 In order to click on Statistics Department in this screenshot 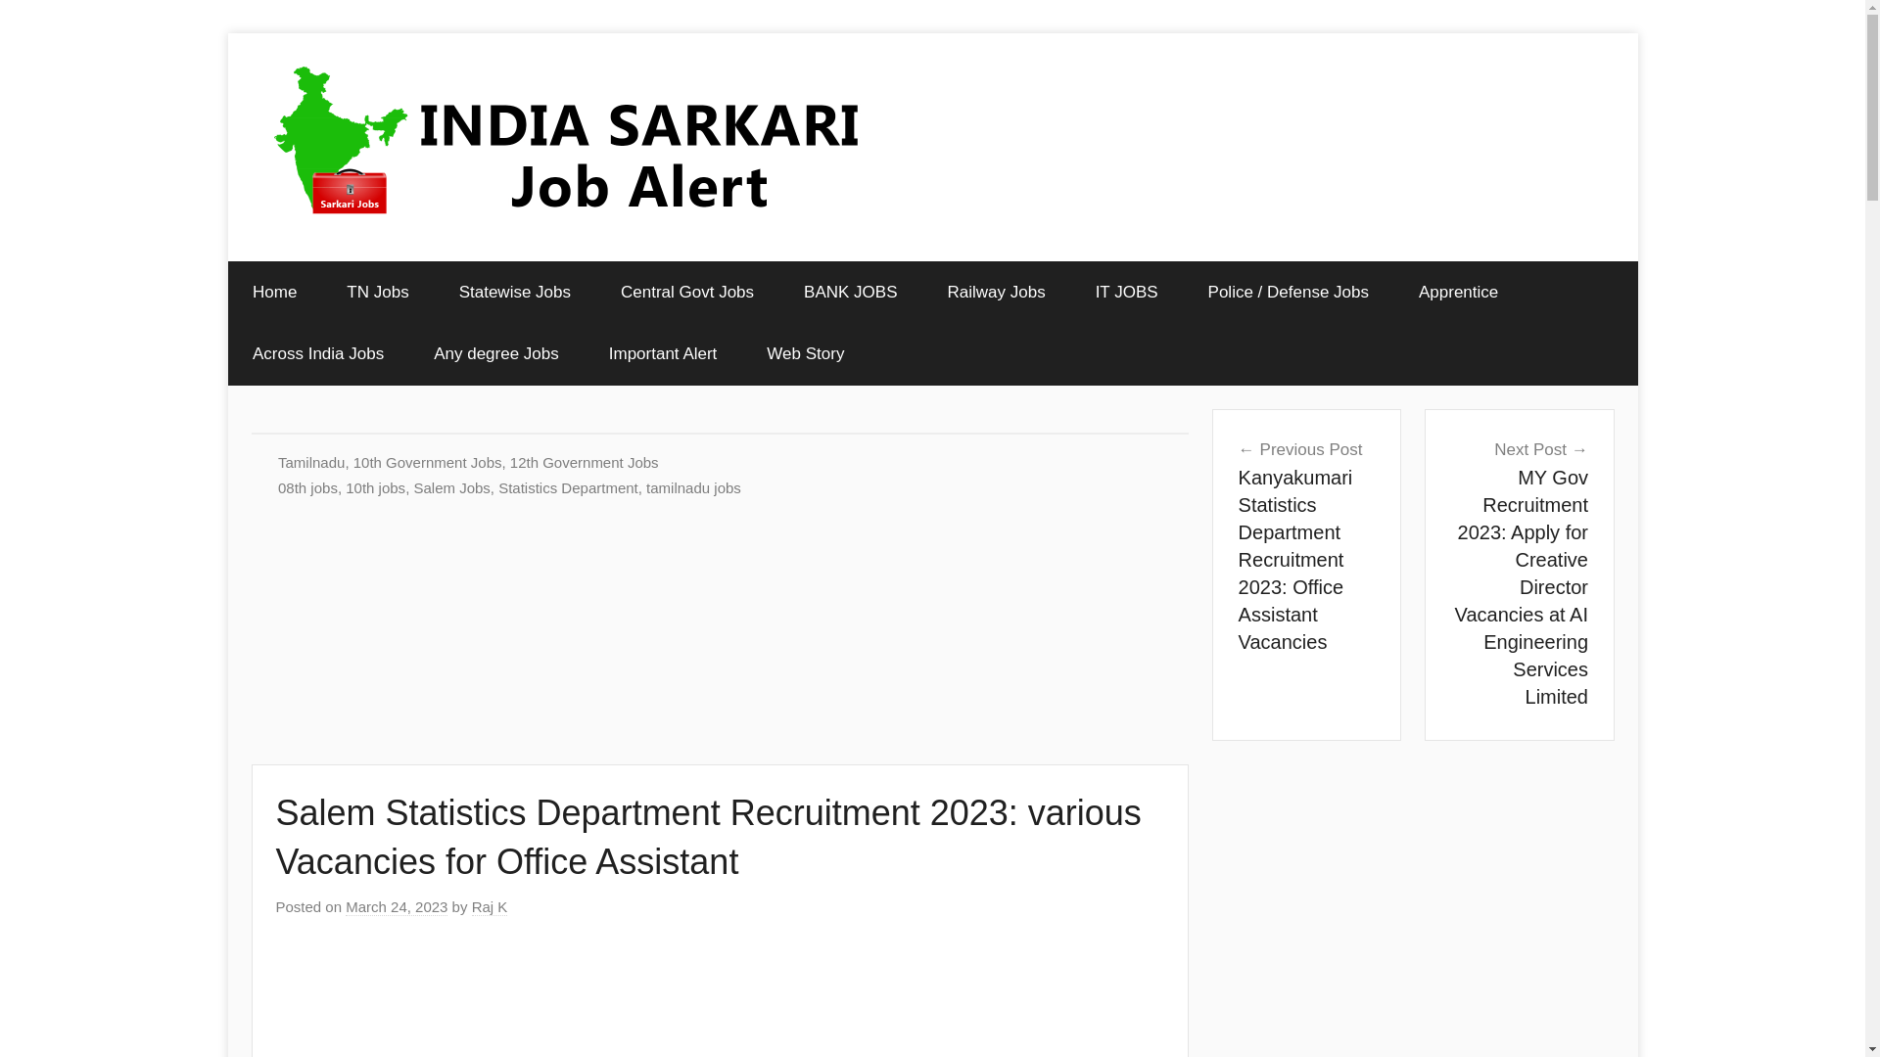, I will do `click(568, 487)`.